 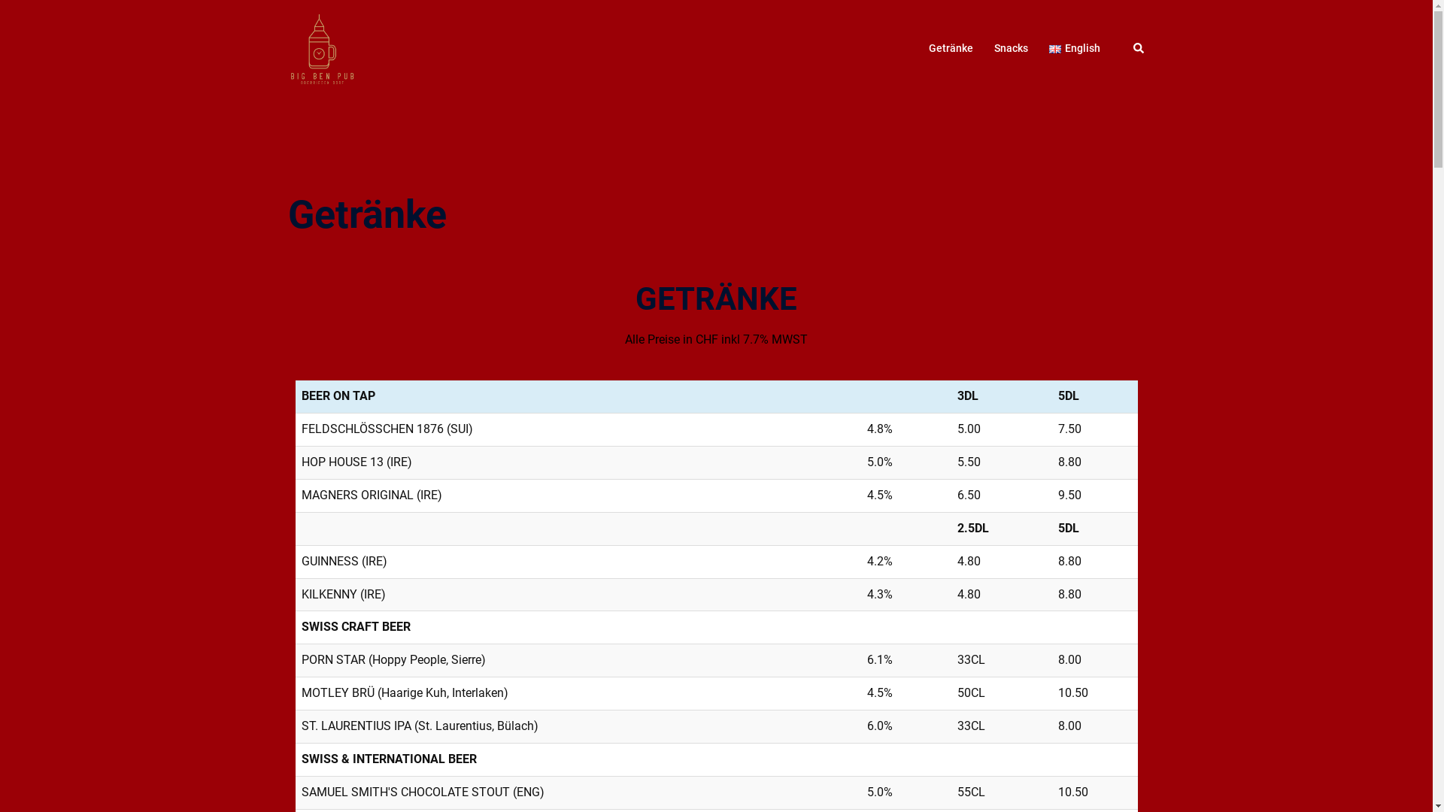 I want to click on English, so click(x=1074, y=49).